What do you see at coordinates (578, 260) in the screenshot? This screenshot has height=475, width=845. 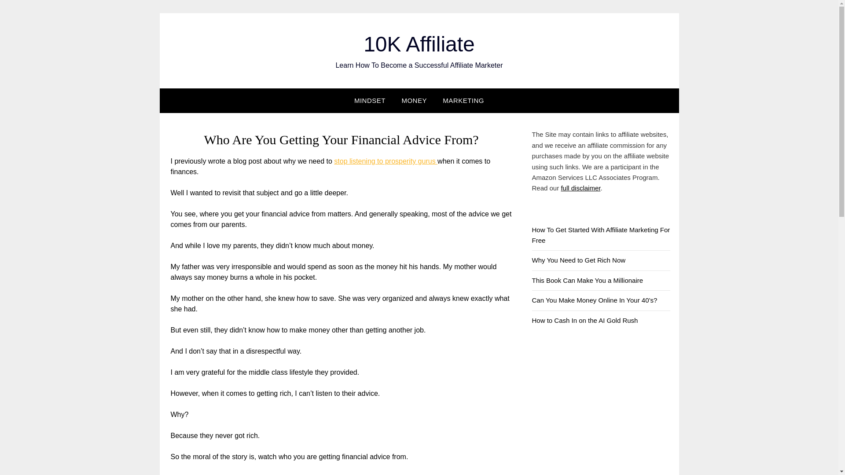 I see `Why You Need to Get Rich Now` at bounding box center [578, 260].